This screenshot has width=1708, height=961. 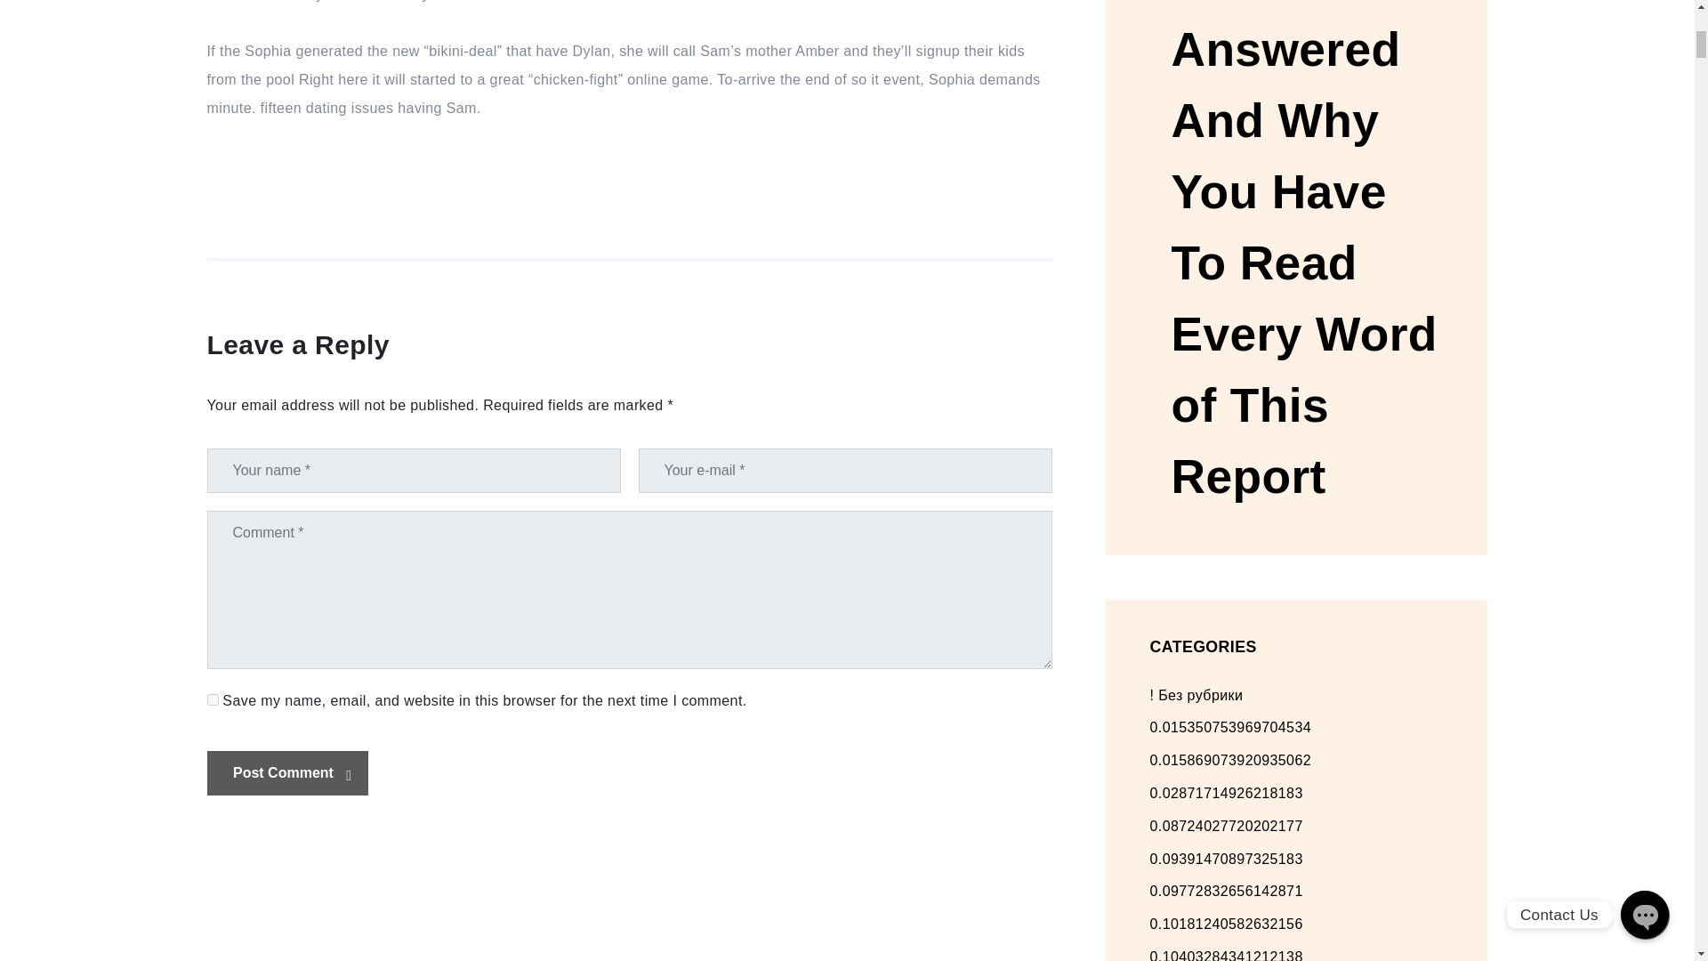 What do you see at coordinates (1226, 859) in the screenshot?
I see `0.09391470897325183` at bounding box center [1226, 859].